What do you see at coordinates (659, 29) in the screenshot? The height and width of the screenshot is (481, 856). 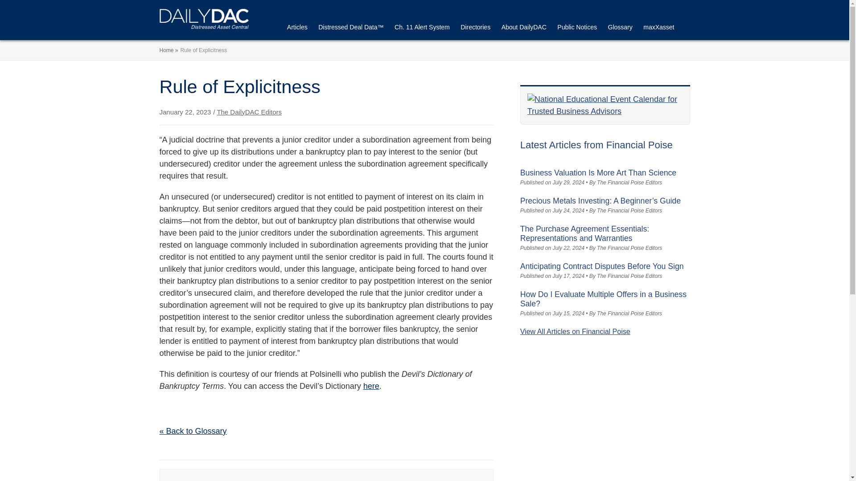 I see `maxXasset` at bounding box center [659, 29].